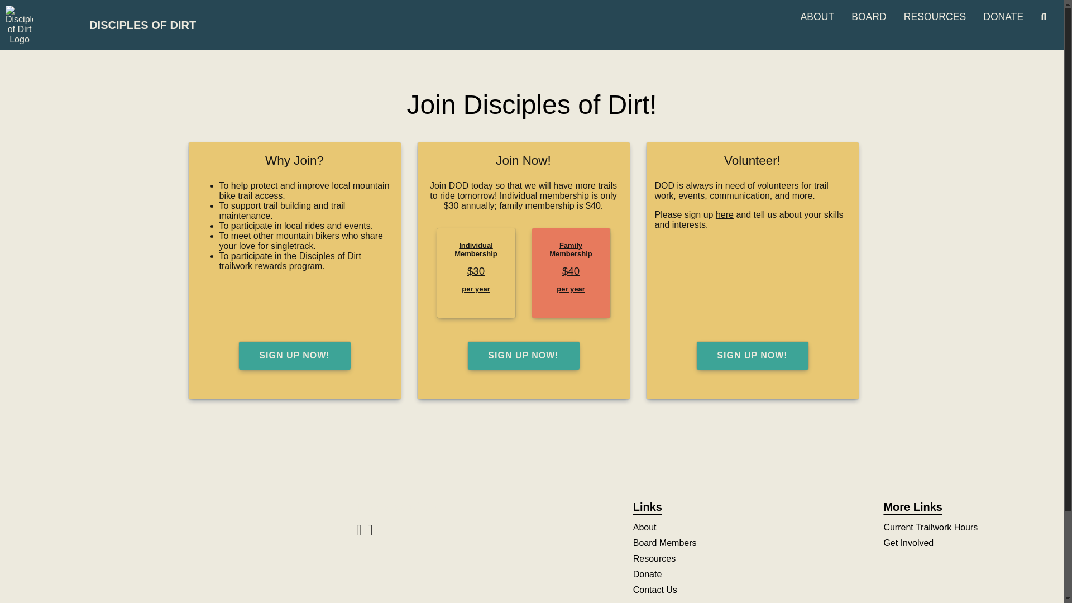 This screenshot has width=1072, height=603. What do you see at coordinates (869, 17) in the screenshot?
I see `BOARD` at bounding box center [869, 17].